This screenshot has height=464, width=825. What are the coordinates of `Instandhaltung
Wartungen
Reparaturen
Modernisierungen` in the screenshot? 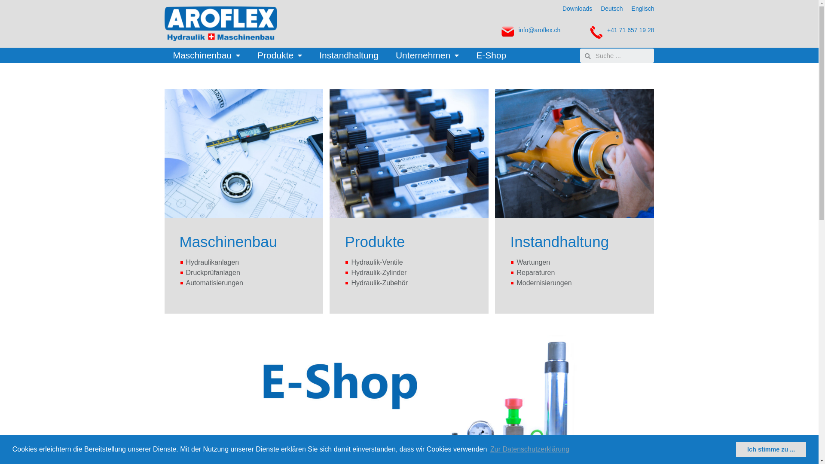 It's located at (574, 201).